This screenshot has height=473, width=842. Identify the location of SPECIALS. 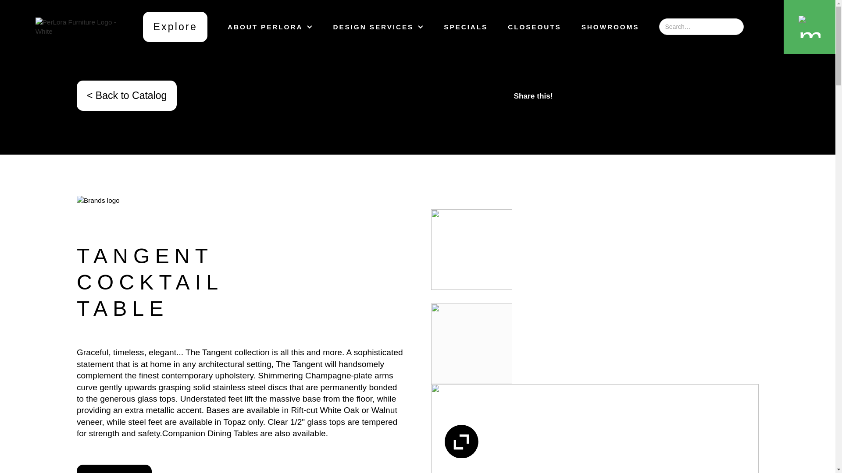
(465, 27).